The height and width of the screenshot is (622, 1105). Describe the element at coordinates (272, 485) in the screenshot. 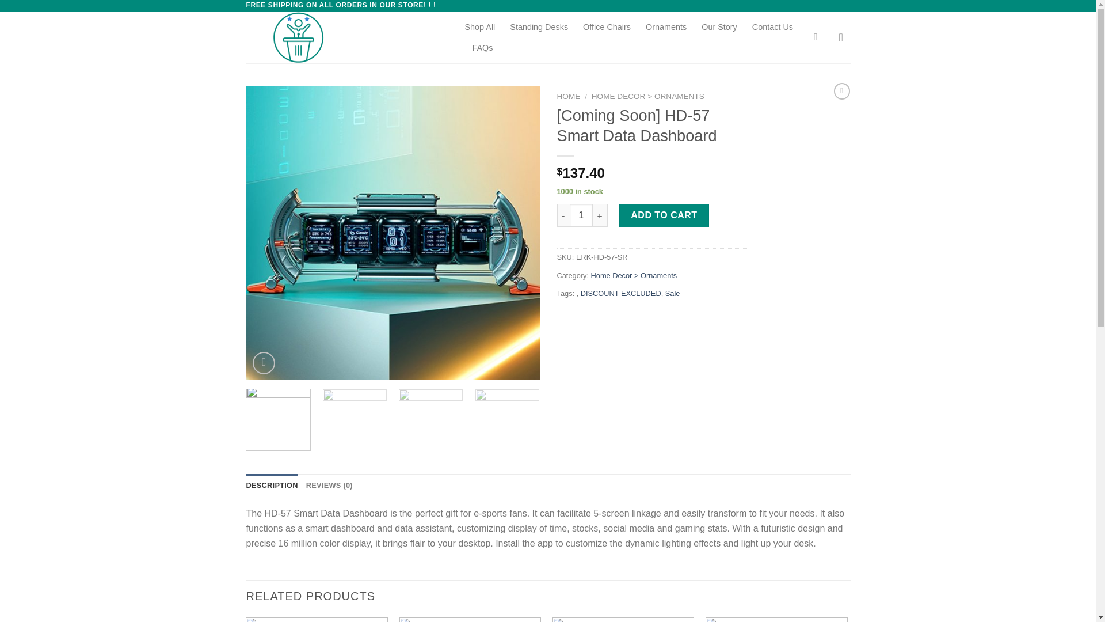

I see `DESCRIPTION` at that location.